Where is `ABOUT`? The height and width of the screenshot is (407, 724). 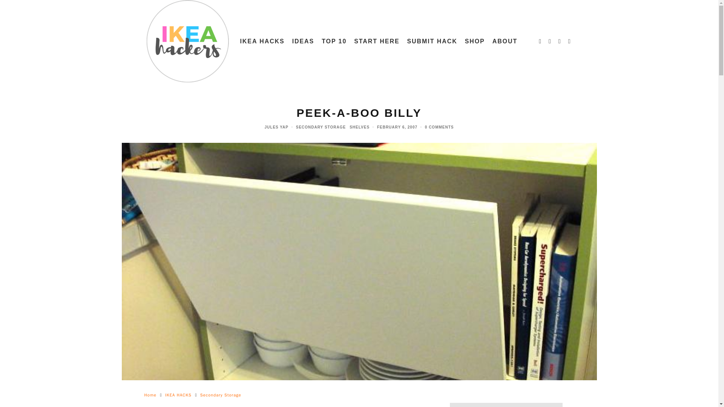
ABOUT is located at coordinates (505, 41).